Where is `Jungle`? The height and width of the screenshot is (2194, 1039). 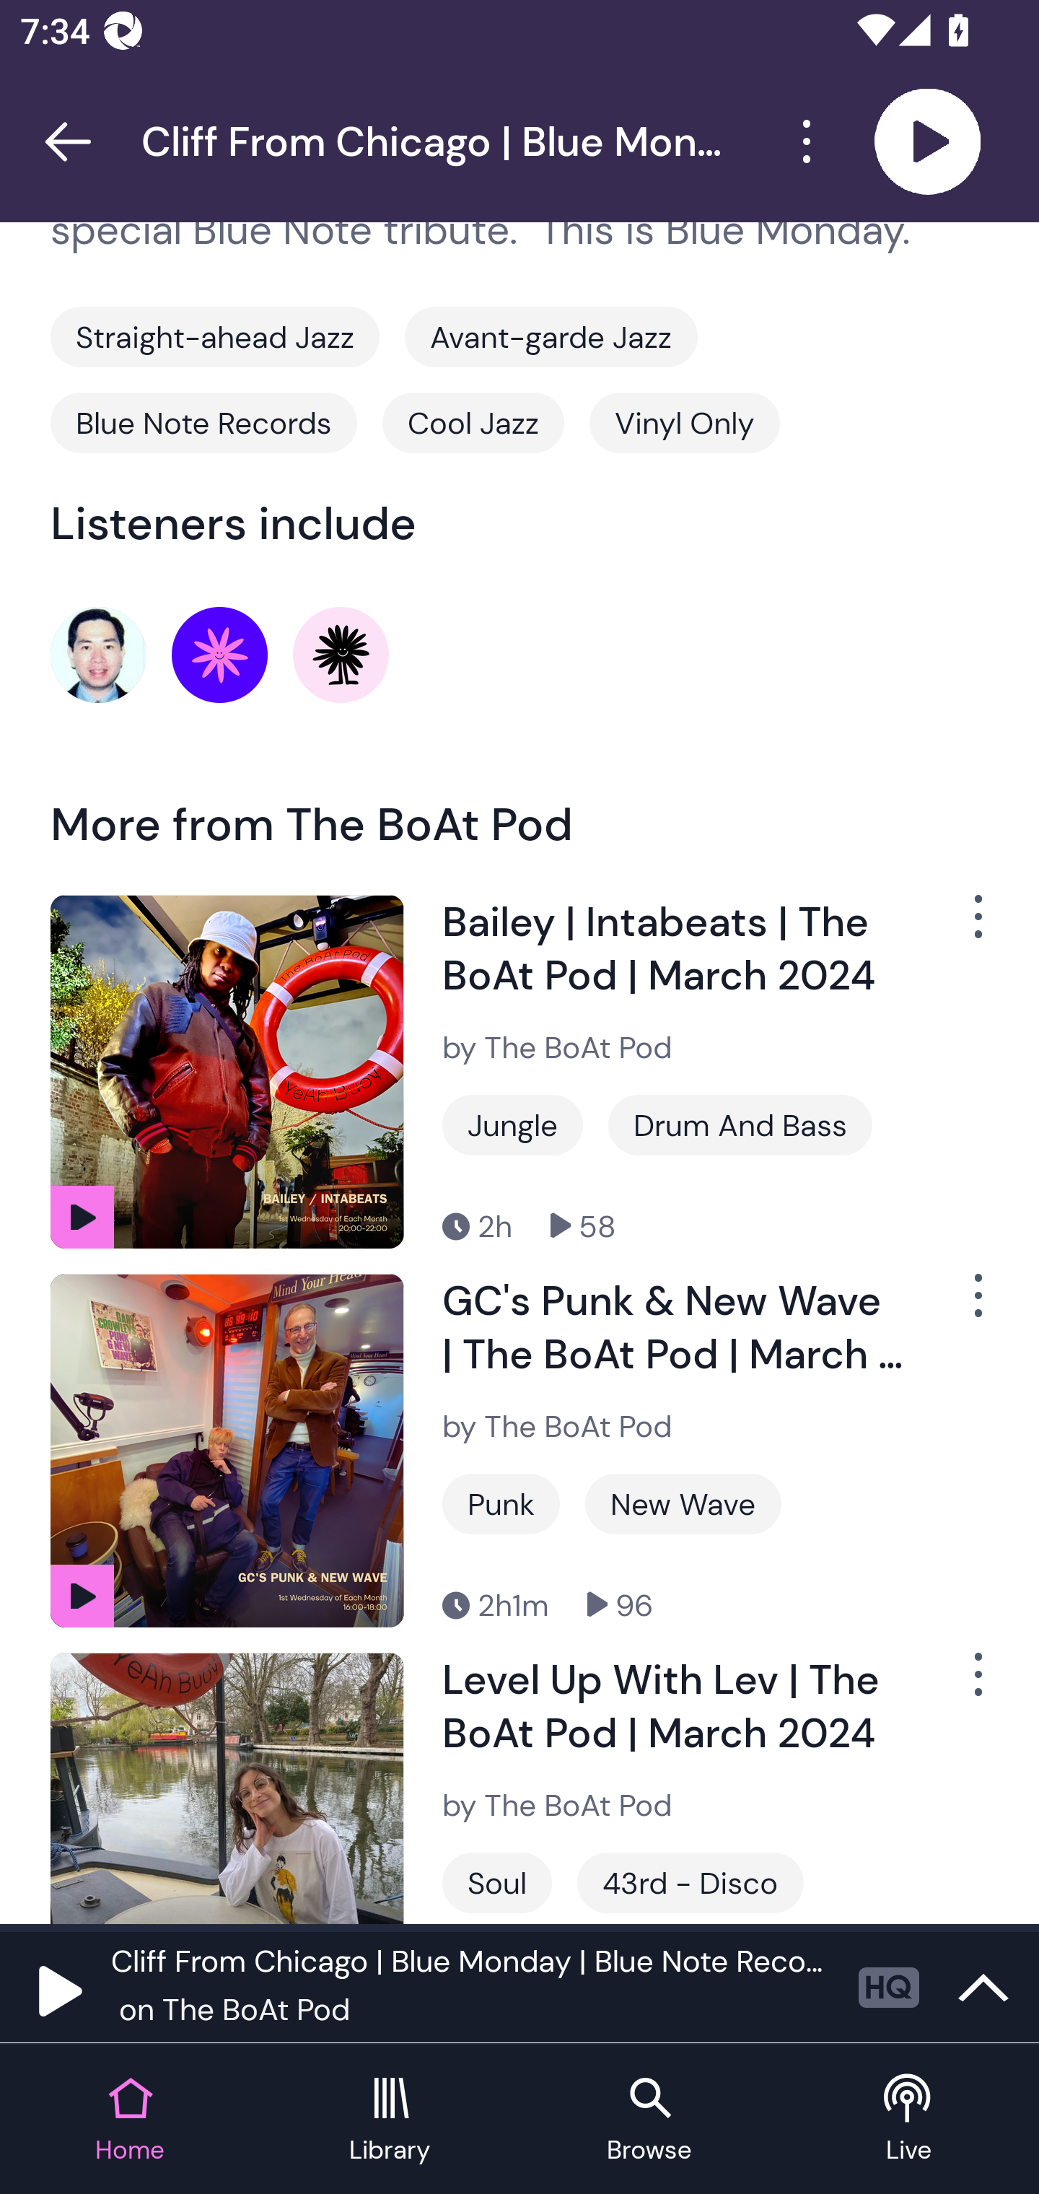 Jungle is located at coordinates (512, 1125).